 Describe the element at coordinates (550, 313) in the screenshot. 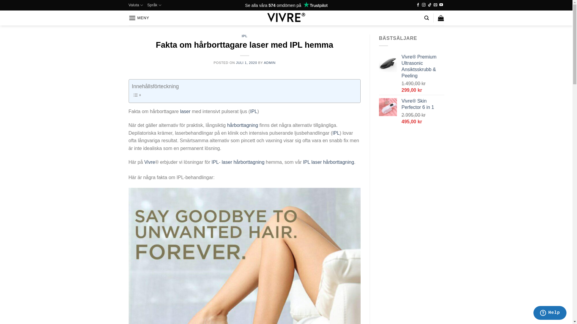

I see `Opens a widget where you can chat to one of our agents` at that location.